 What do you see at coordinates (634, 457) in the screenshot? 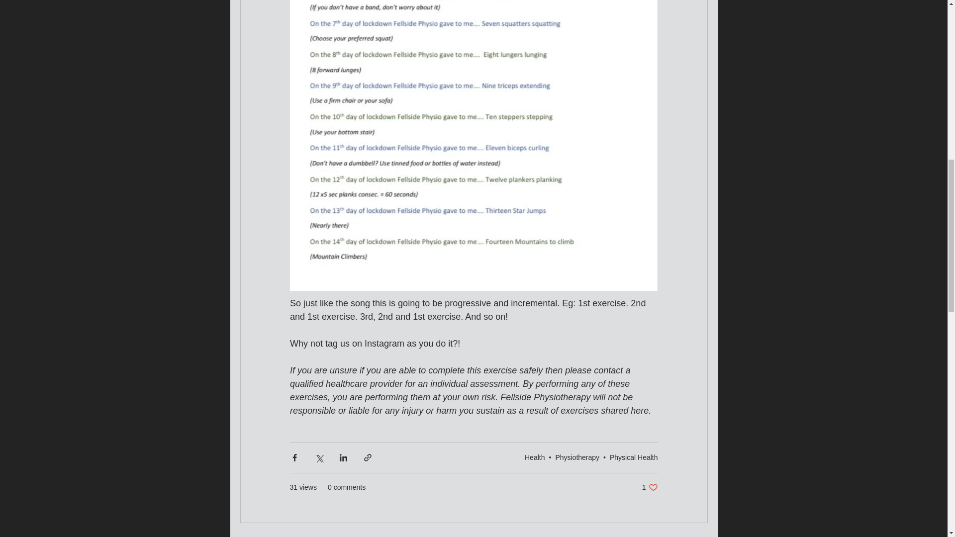
I see `Physical Health` at bounding box center [634, 457].